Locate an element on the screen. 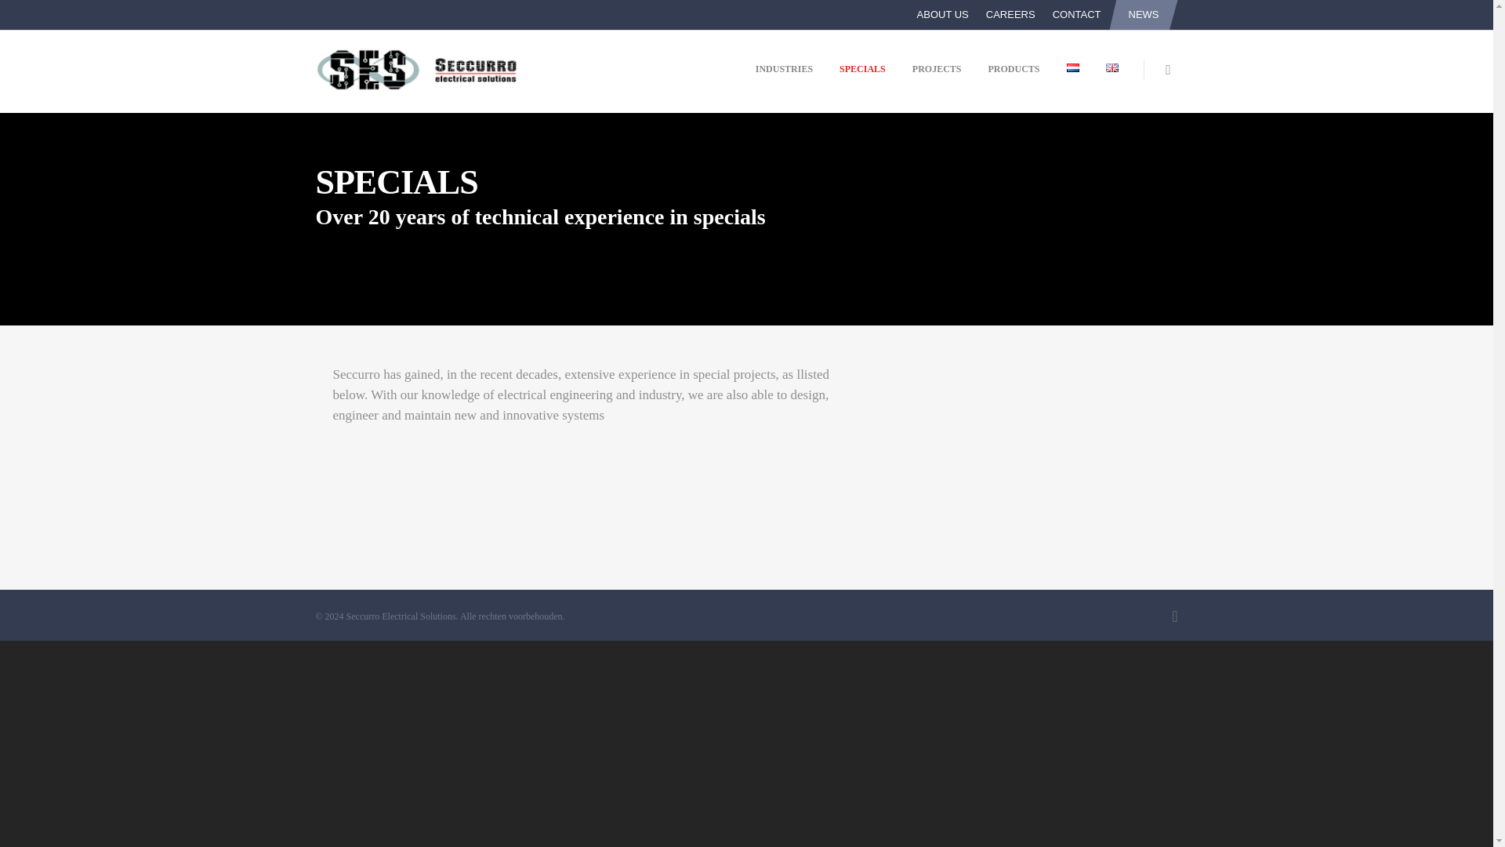 Image resolution: width=1505 pixels, height=847 pixels. SPECIALS is located at coordinates (862, 80).